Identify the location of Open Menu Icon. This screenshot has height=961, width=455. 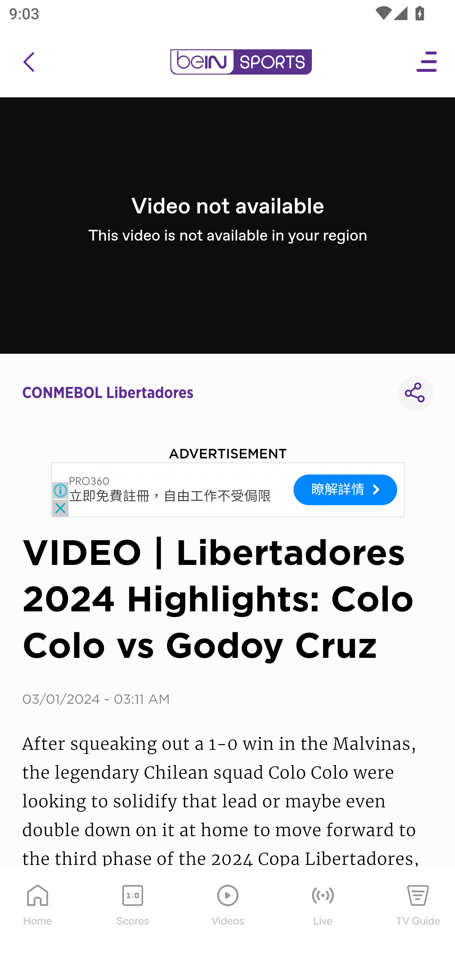
(427, 62).